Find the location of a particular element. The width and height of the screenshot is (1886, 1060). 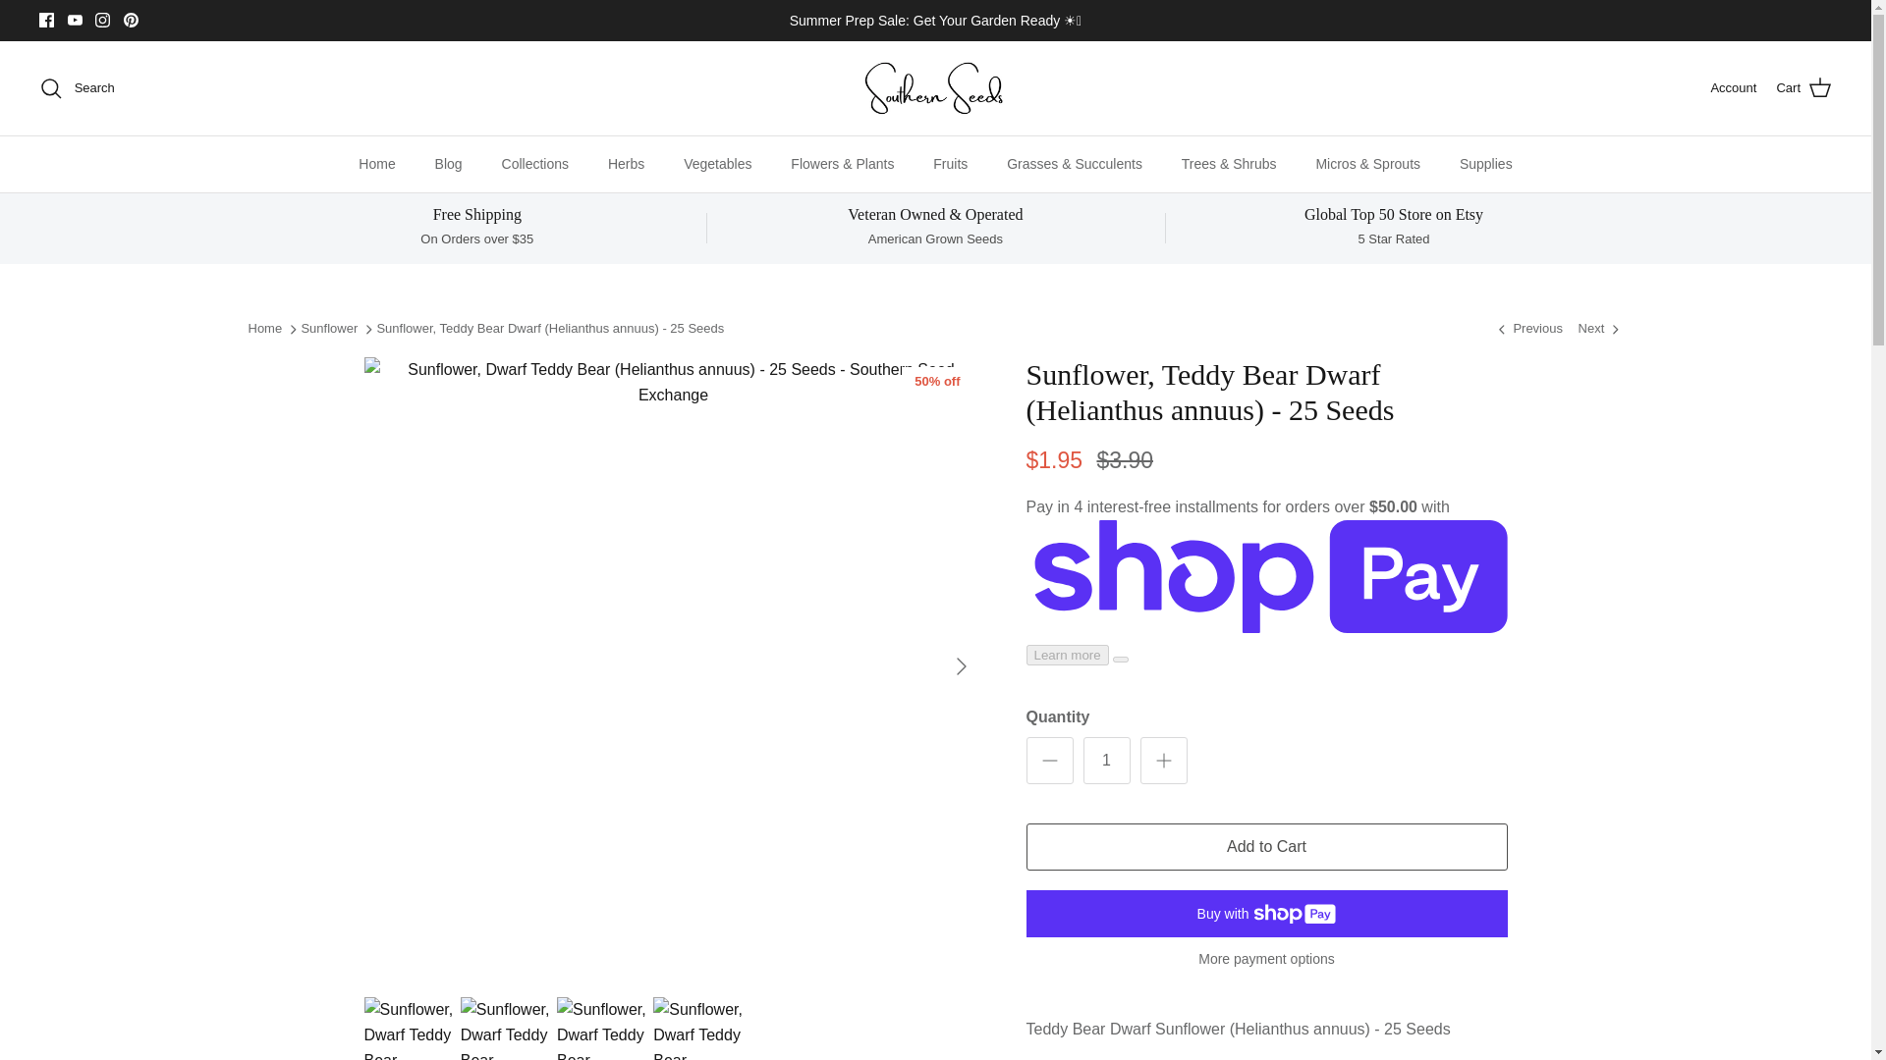

Facebook is located at coordinates (47, 20).